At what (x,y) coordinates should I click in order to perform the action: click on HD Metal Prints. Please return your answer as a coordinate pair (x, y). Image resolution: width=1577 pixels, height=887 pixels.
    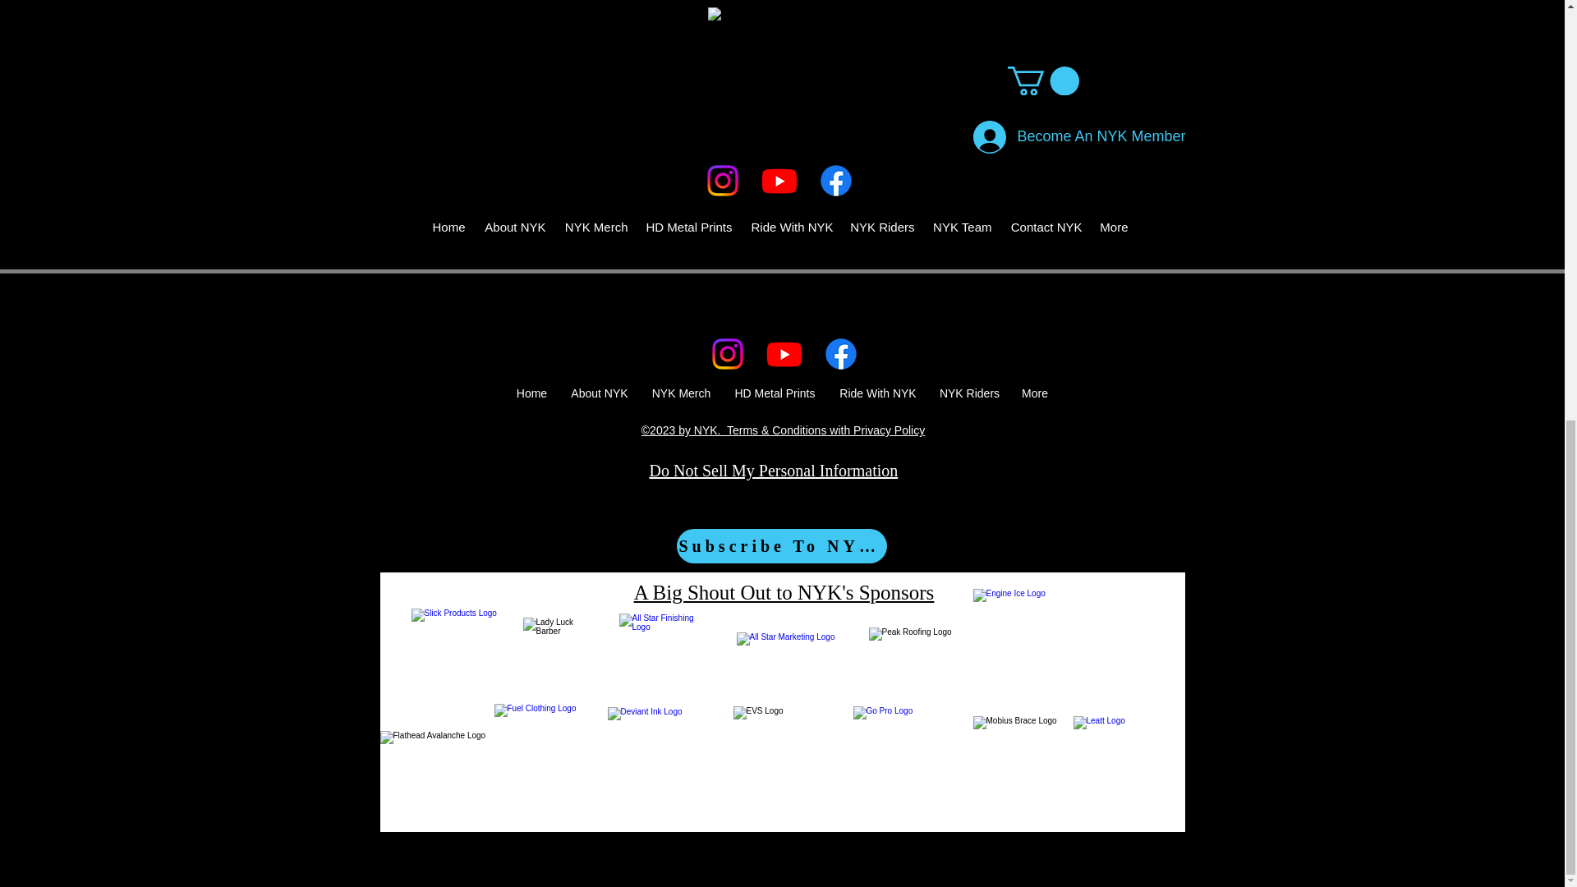
    Looking at the image, I should click on (775, 393).